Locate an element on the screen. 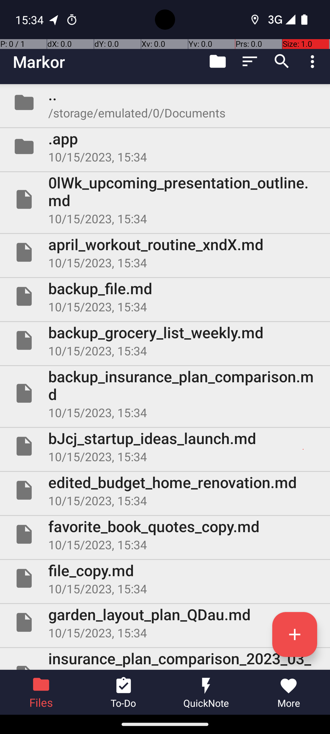 The image size is (330, 734). Folder .app  is located at coordinates (165, 146).